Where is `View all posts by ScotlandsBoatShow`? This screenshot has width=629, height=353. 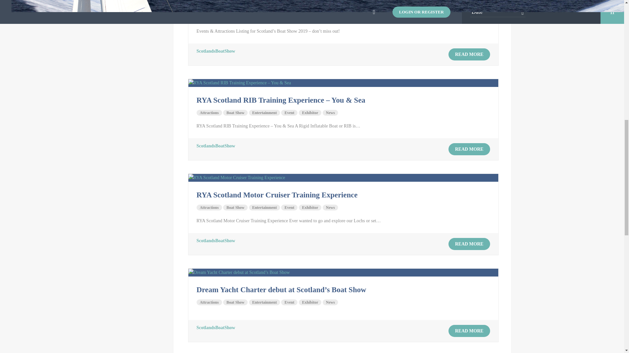
View all posts by ScotlandsBoatShow is located at coordinates (216, 146).